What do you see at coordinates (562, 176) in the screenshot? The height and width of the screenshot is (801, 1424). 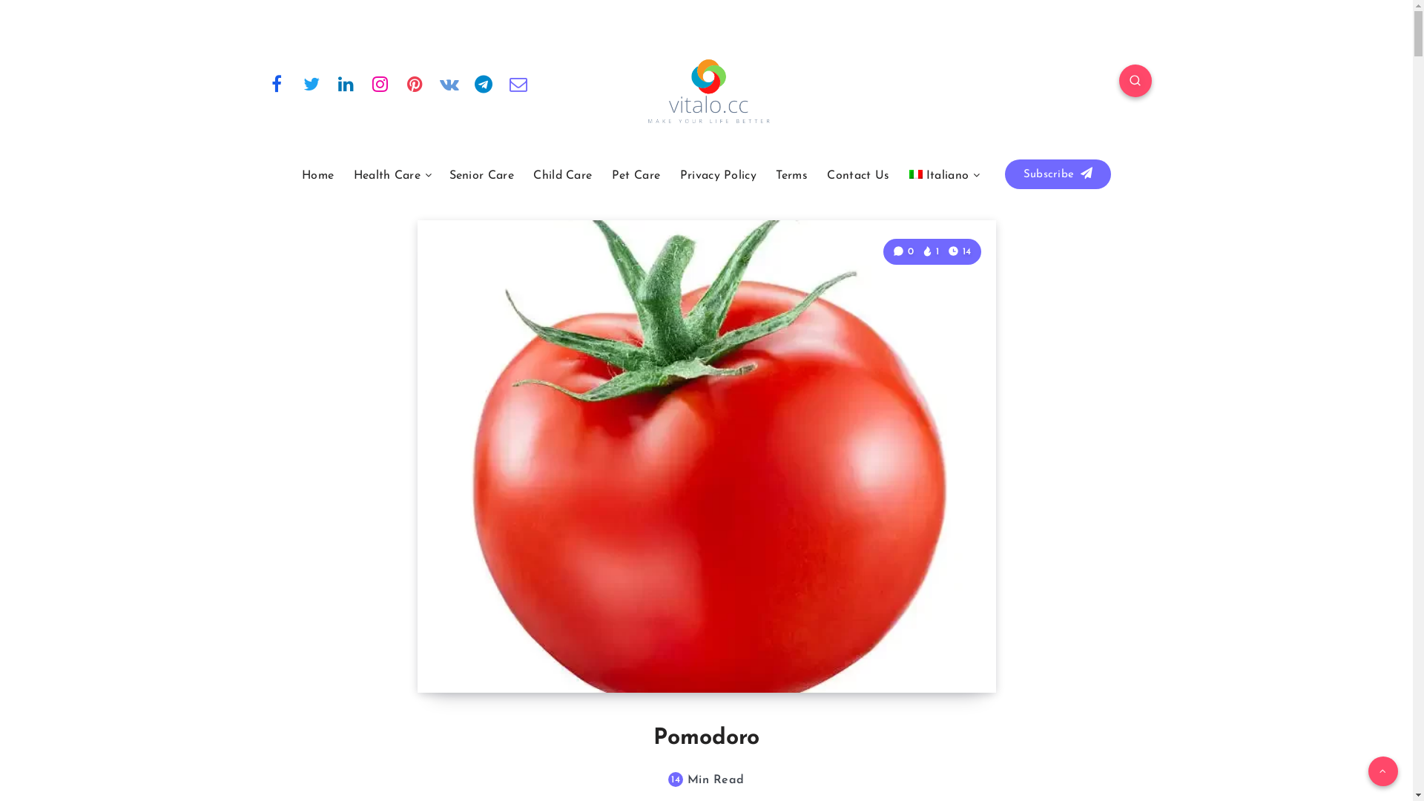 I see `Child Care` at bounding box center [562, 176].